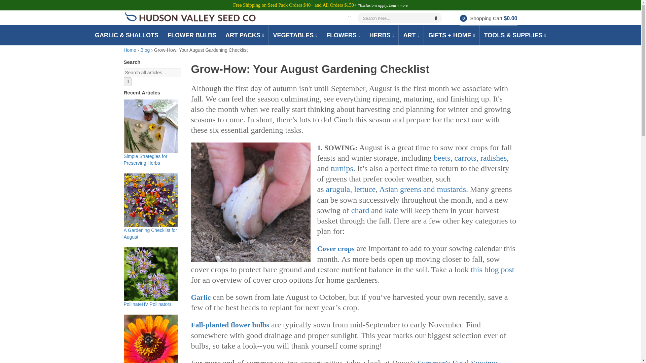 The image size is (646, 363). Describe the element at coordinates (398, 5) in the screenshot. I see `Learn more` at that location.